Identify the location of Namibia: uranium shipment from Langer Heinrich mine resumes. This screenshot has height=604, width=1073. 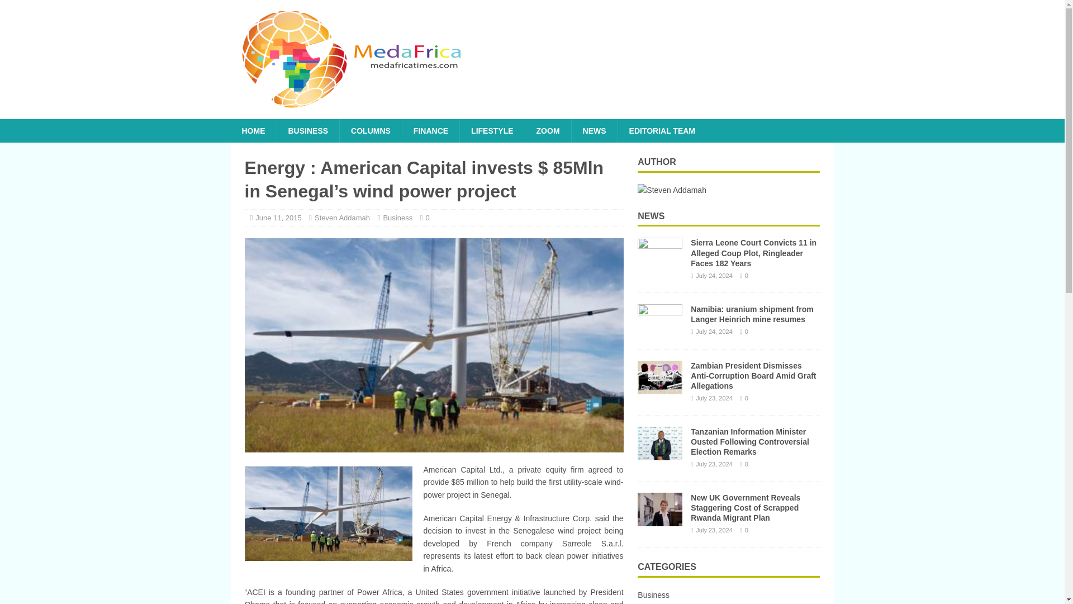
(752, 314).